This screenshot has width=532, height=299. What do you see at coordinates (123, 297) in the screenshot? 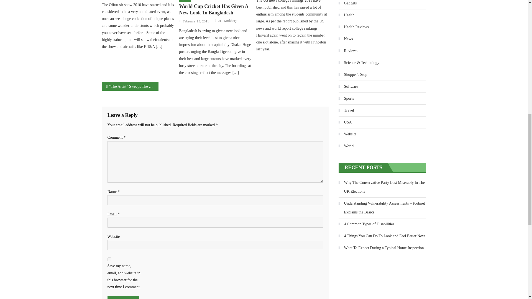
I see `Post Comment` at bounding box center [123, 297].